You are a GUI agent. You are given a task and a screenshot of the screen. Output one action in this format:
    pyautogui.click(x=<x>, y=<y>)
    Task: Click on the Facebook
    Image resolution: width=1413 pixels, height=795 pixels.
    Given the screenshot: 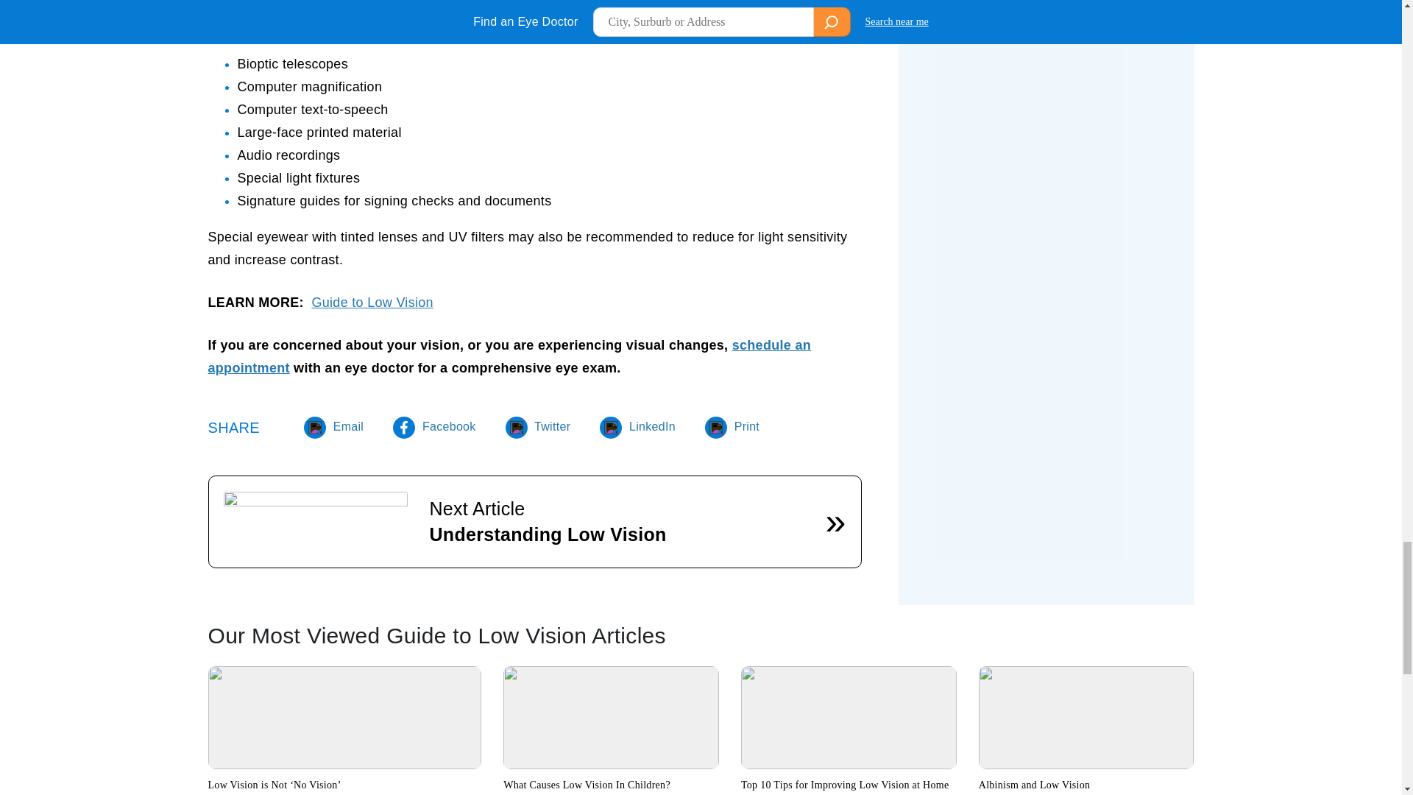 What is the action you would take?
    pyautogui.click(x=433, y=426)
    